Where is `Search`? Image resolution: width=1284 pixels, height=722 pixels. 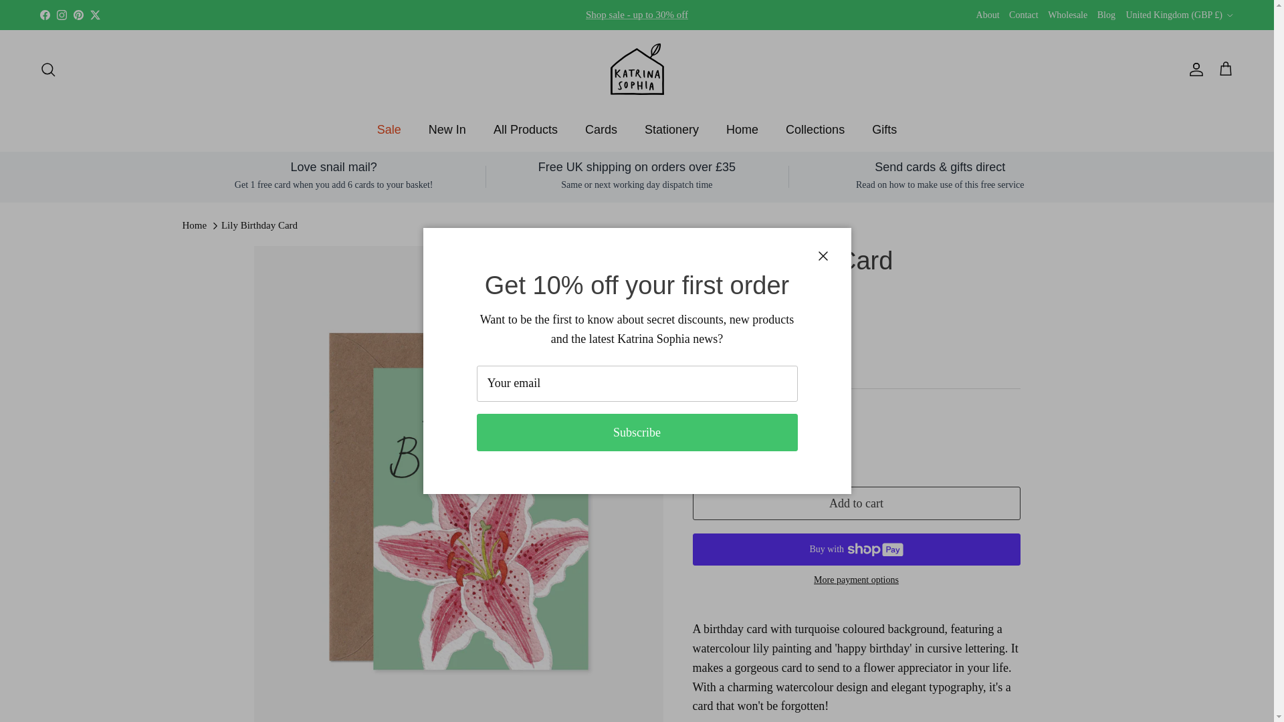
Search is located at coordinates (48, 69).